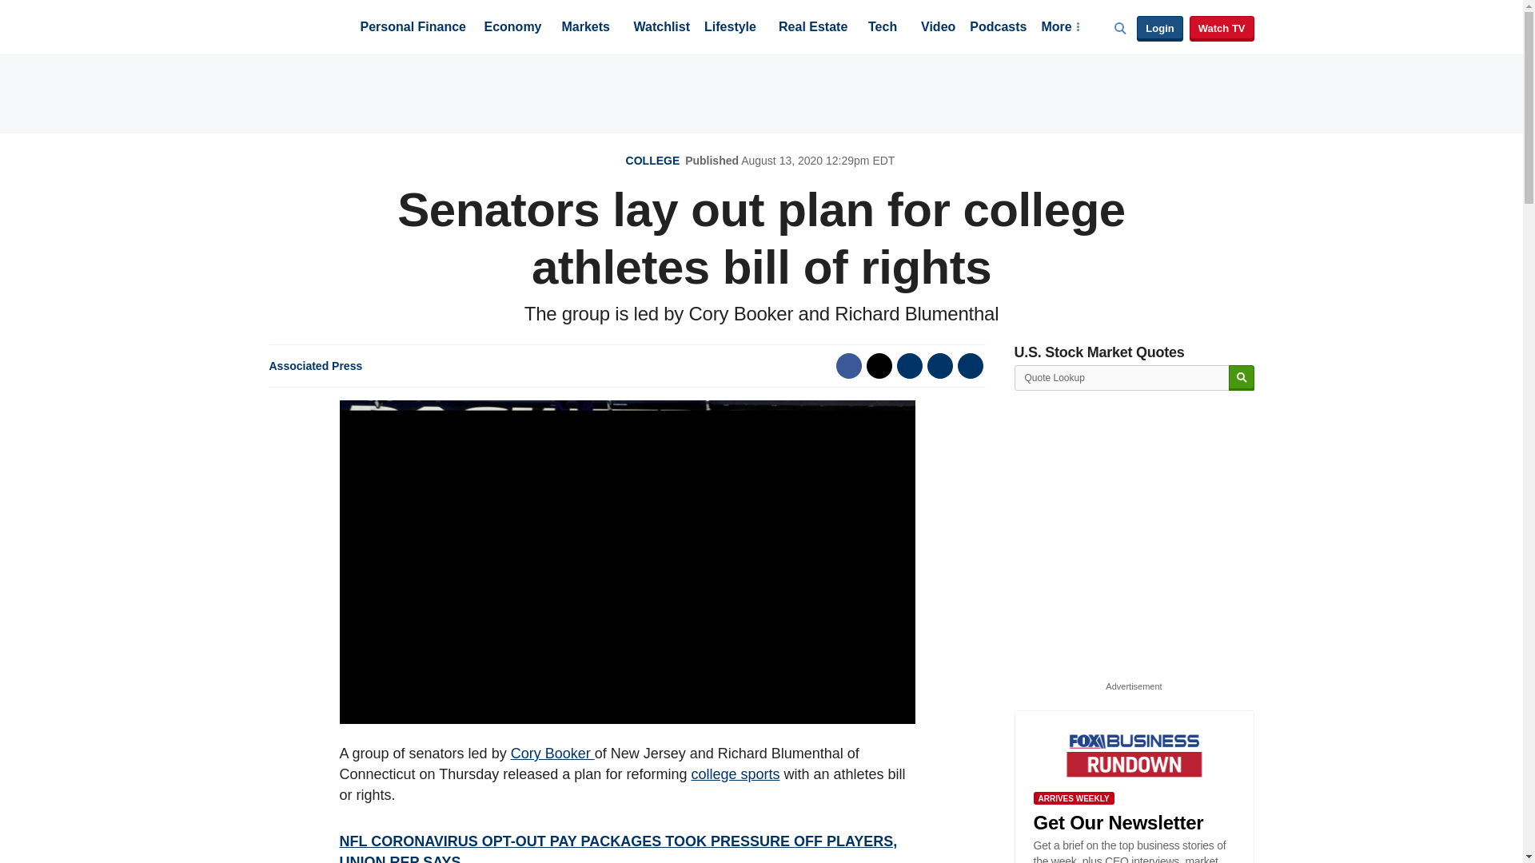 The height and width of the screenshot is (863, 1535). What do you see at coordinates (1222, 29) in the screenshot?
I see `Watch TV` at bounding box center [1222, 29].